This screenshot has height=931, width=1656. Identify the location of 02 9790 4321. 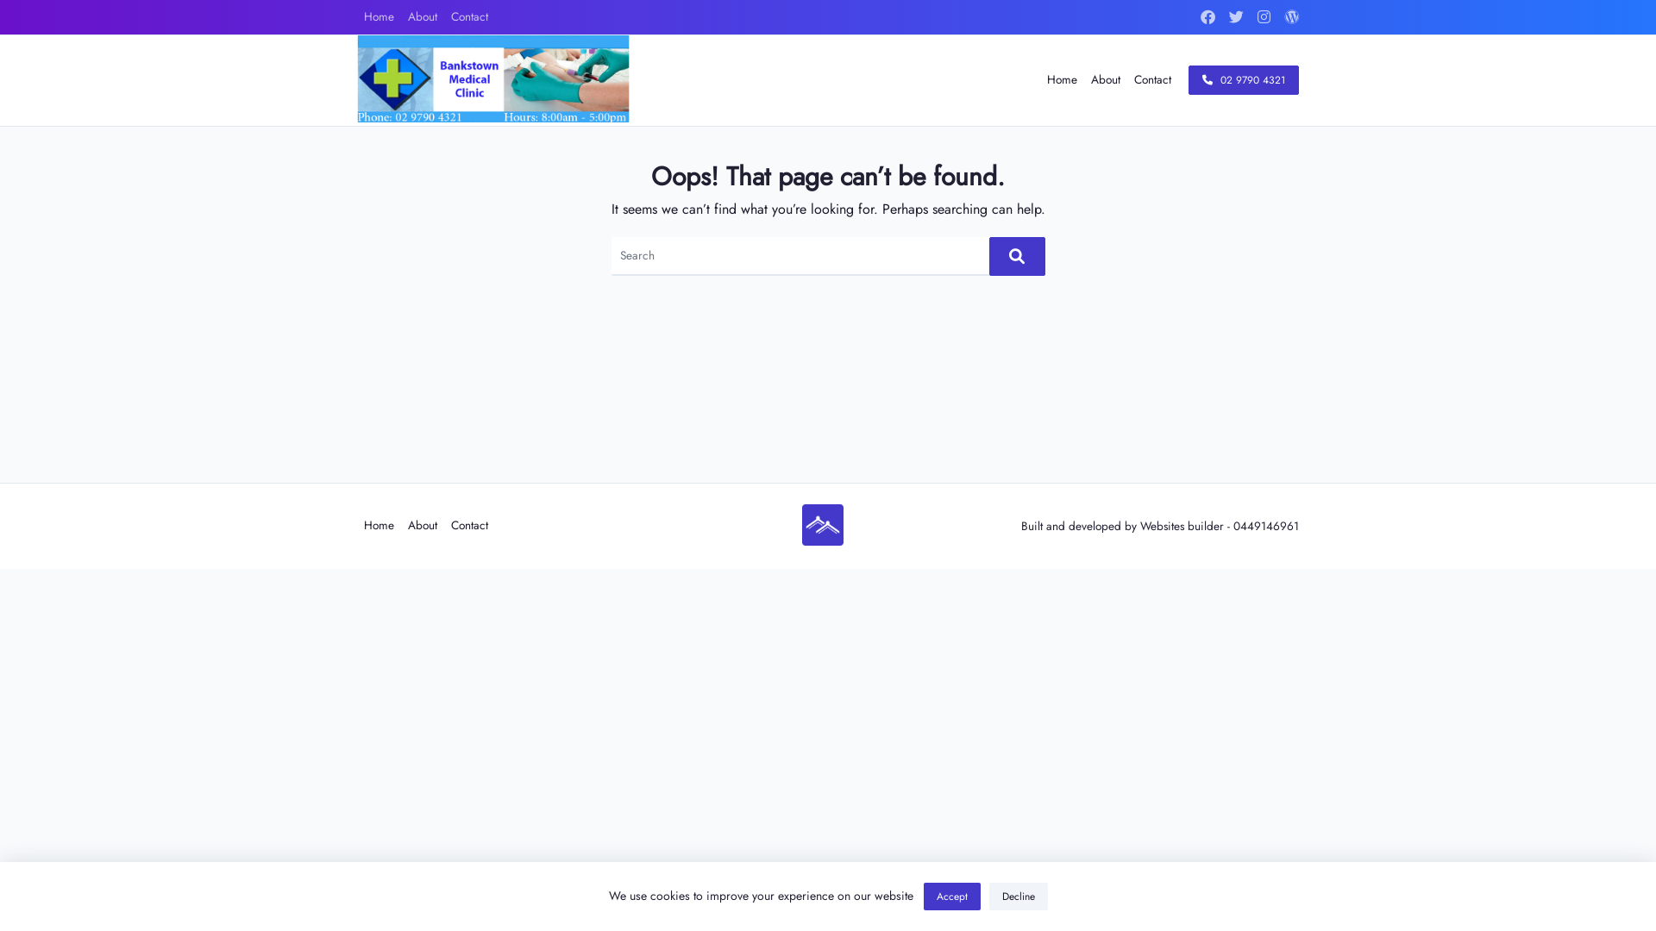
(1244, 80).